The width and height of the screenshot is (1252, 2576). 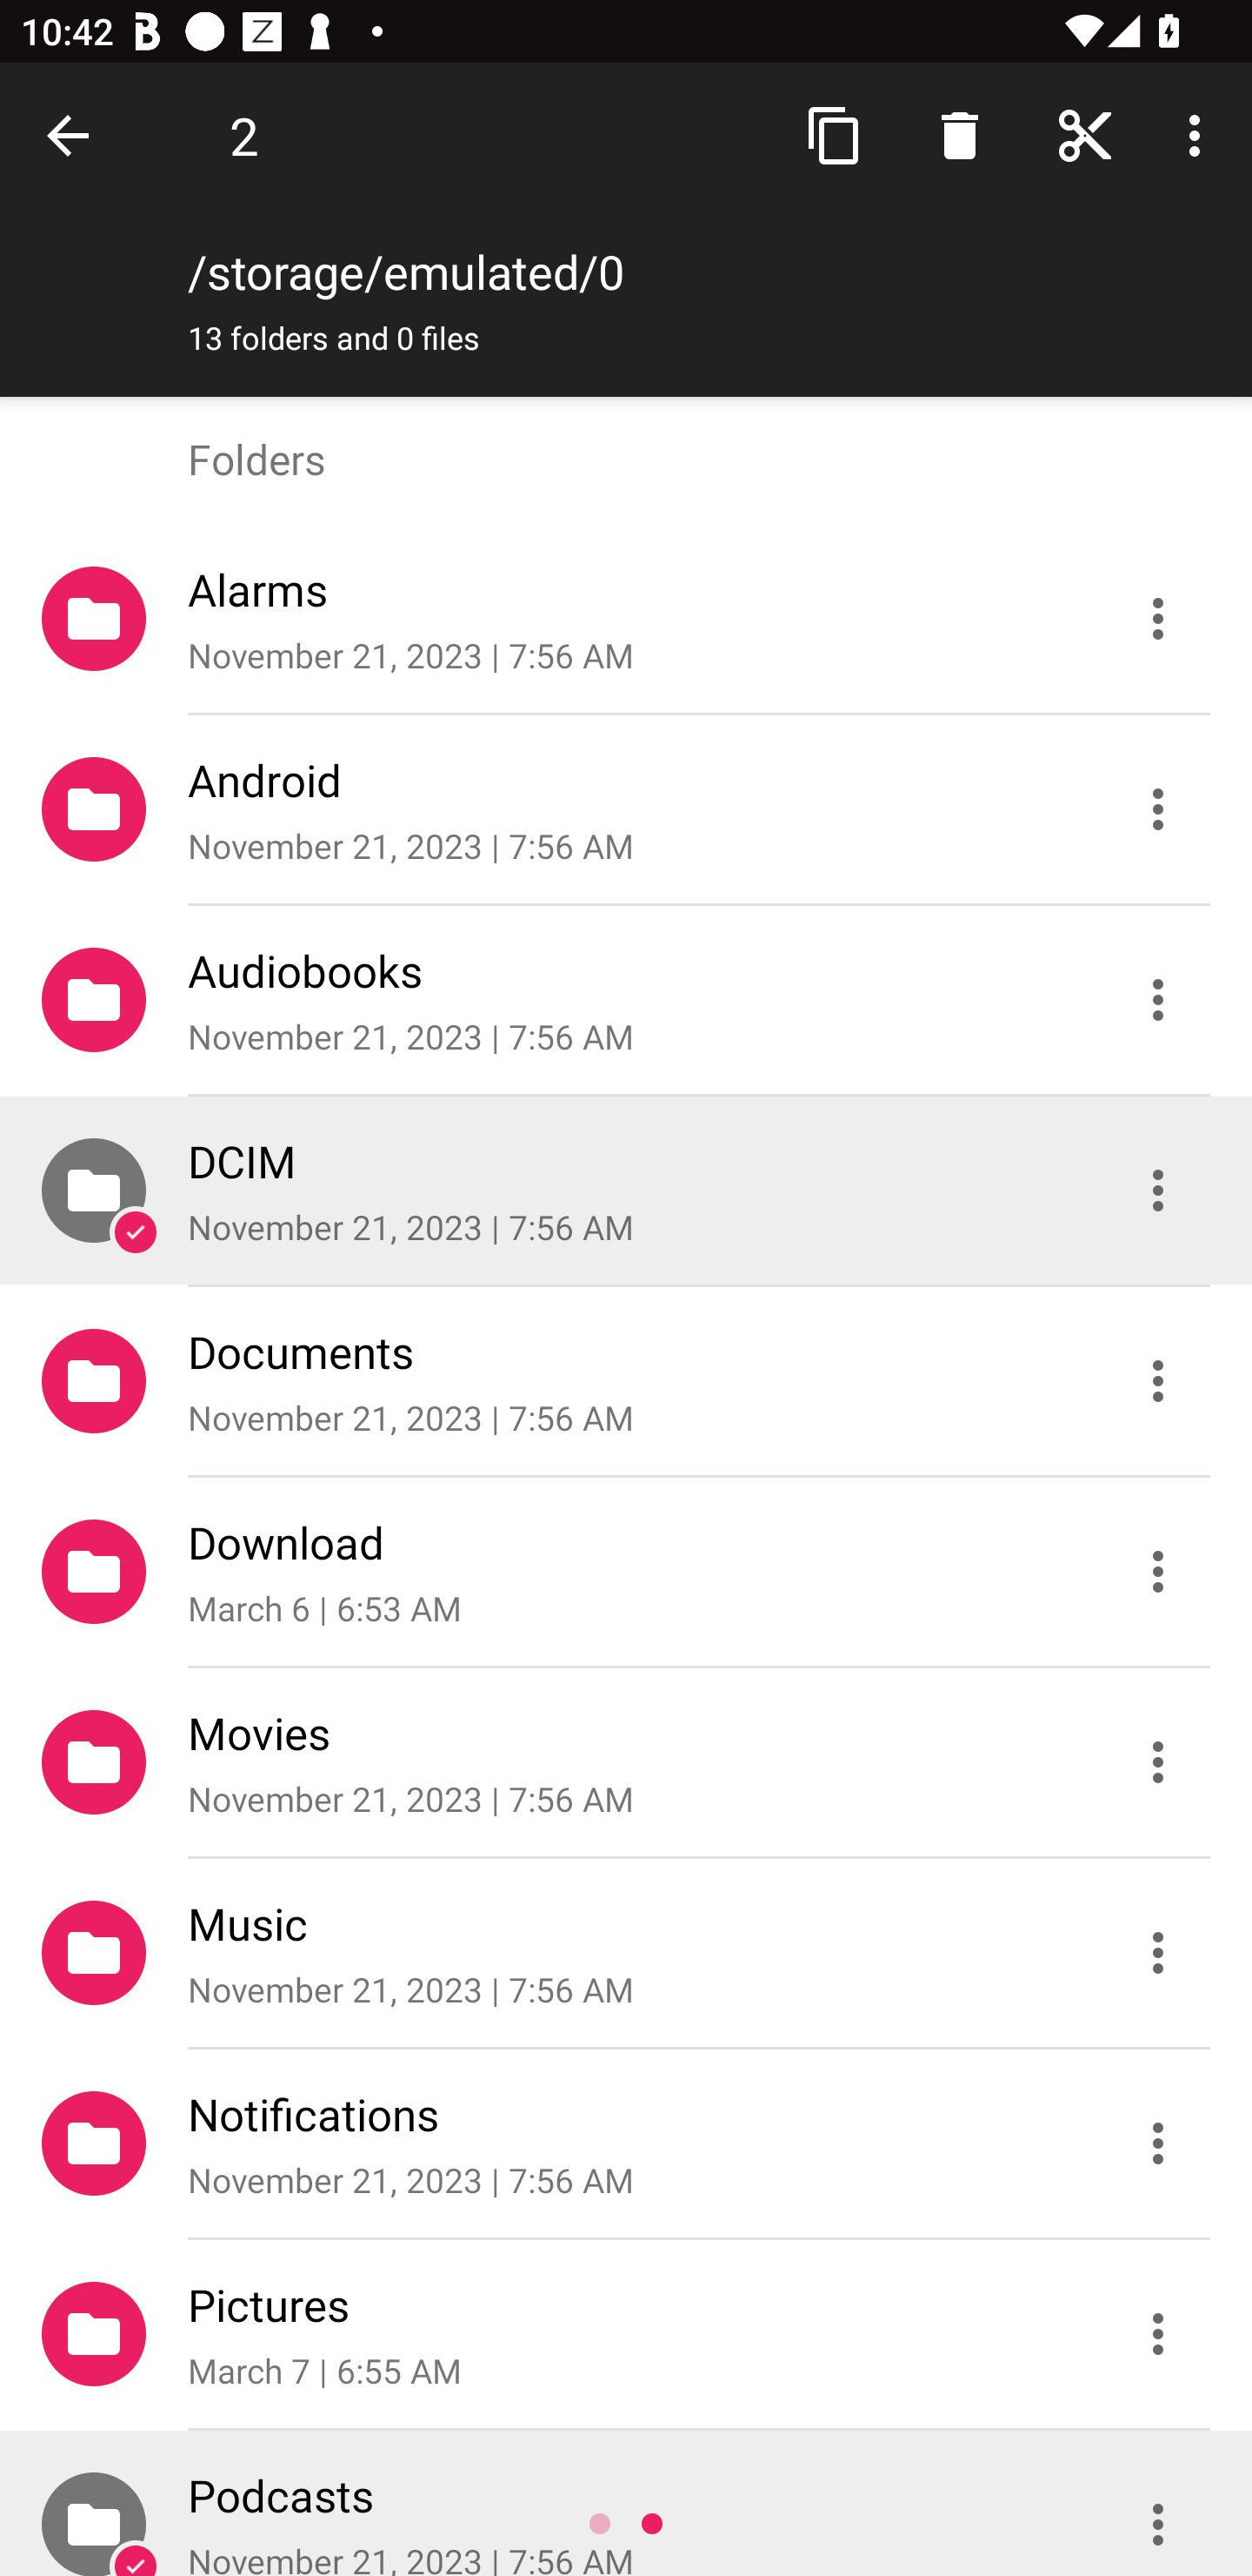 I want to click on Delete, so click(x=960, y=134).